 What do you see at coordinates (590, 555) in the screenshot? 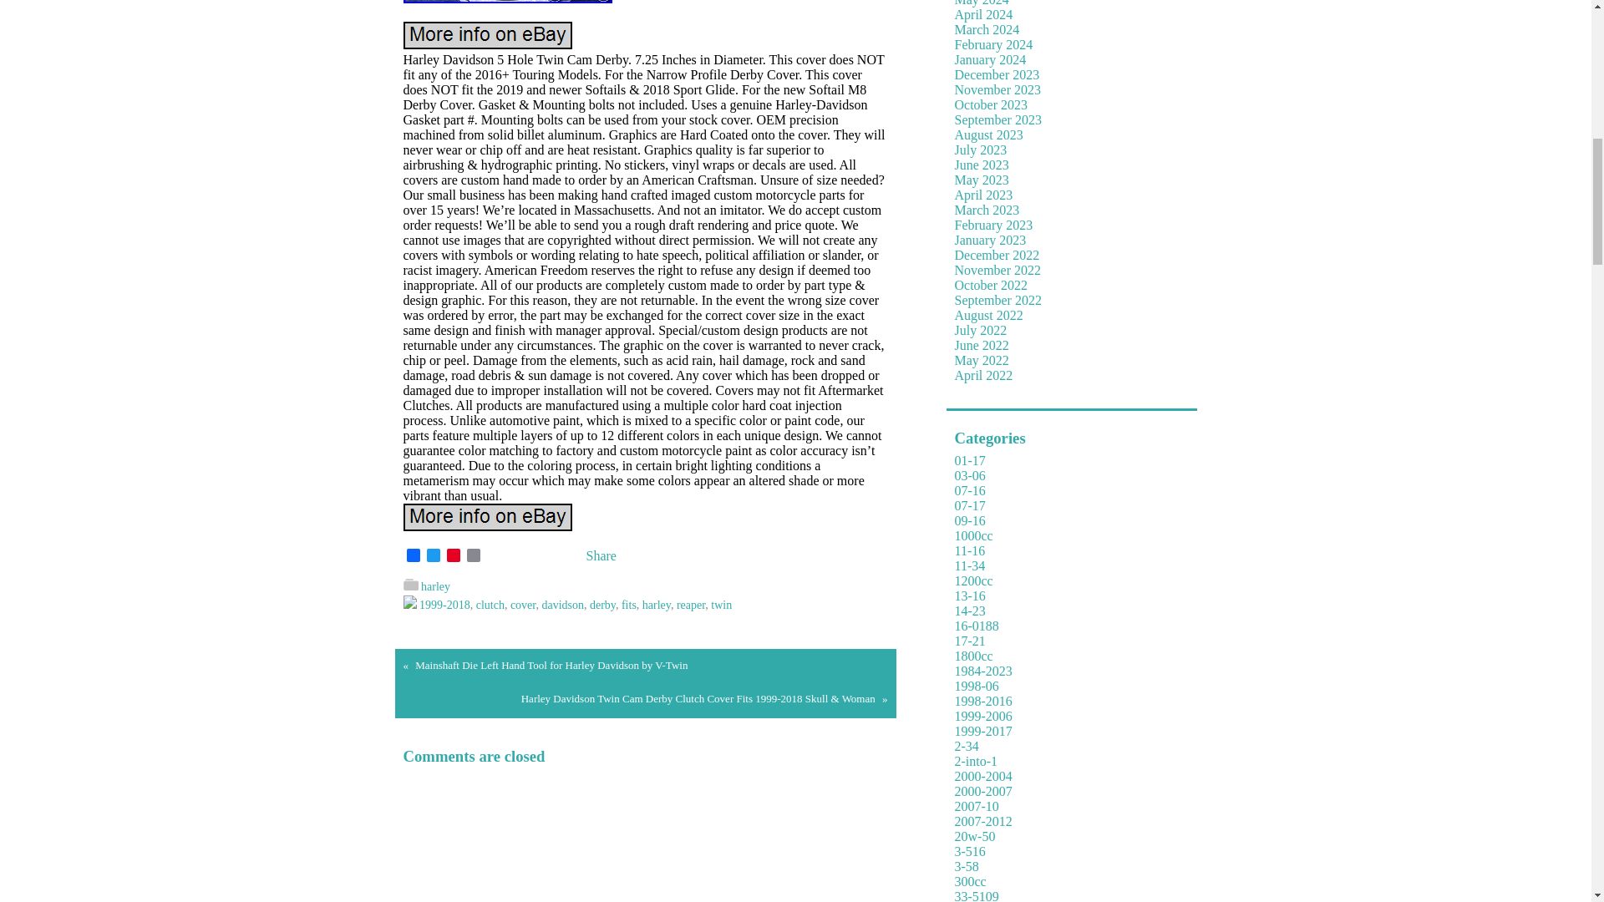
I see `Share` at bounding box center [590, 555].